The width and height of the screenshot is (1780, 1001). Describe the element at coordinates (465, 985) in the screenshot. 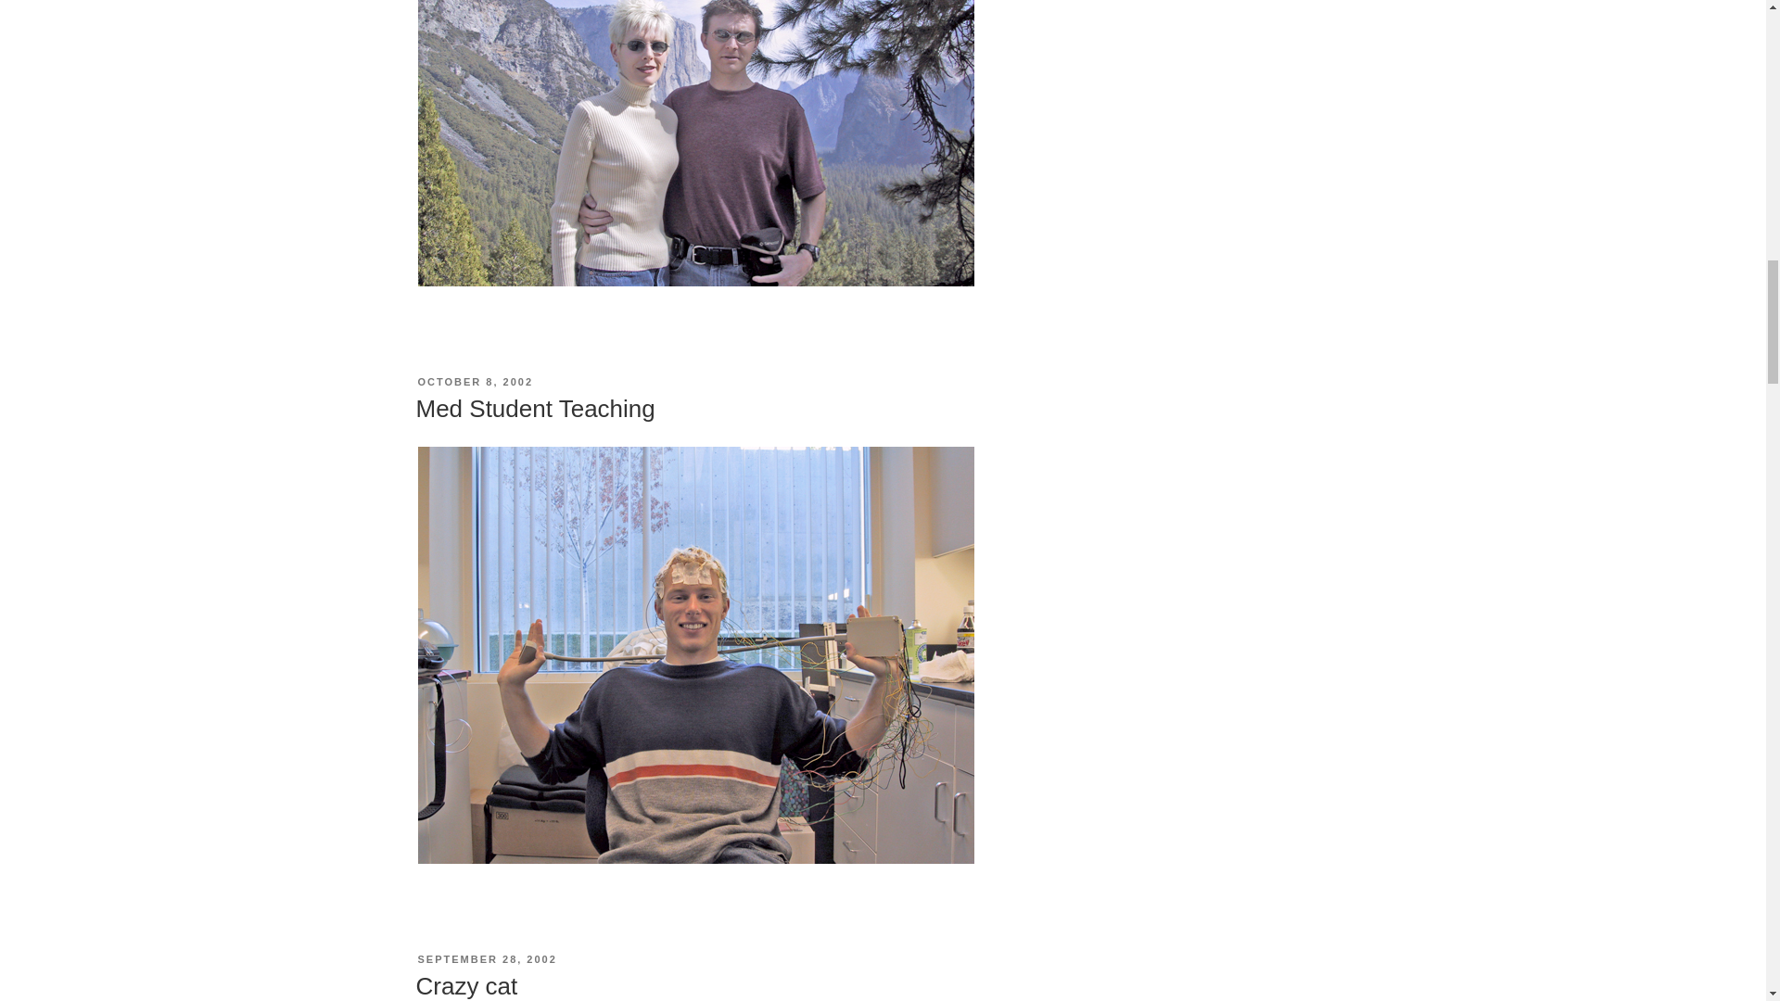

I see `Crazy cat` at that location.